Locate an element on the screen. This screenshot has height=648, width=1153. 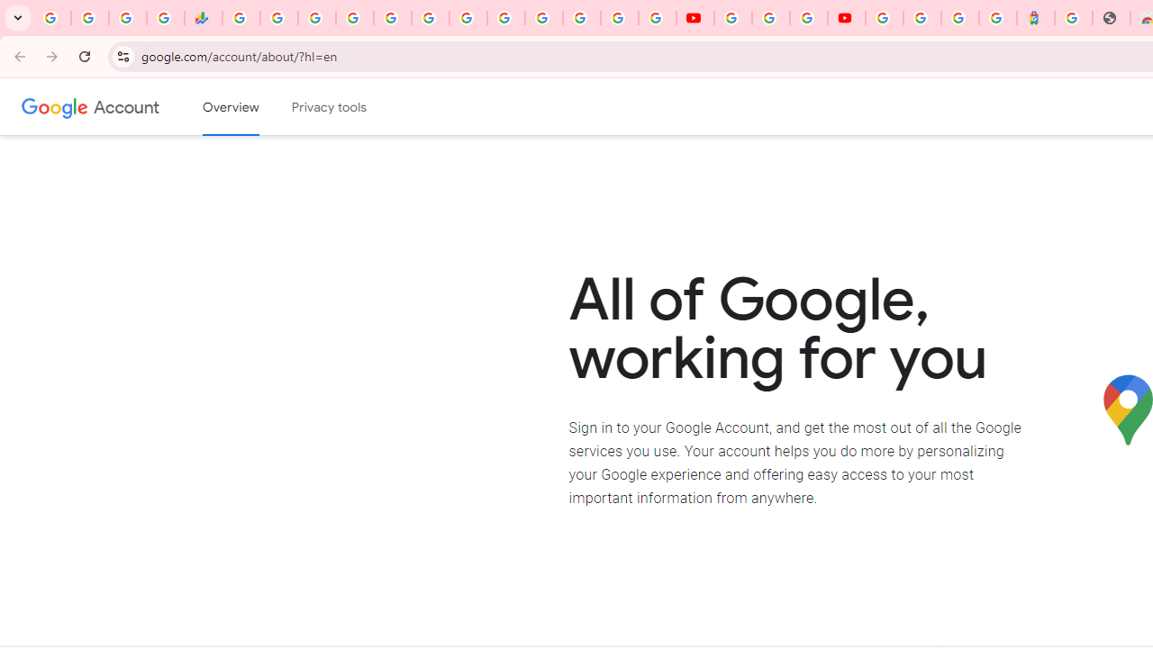
Sign in - Google Accounts is located at coordinates (922, 18).